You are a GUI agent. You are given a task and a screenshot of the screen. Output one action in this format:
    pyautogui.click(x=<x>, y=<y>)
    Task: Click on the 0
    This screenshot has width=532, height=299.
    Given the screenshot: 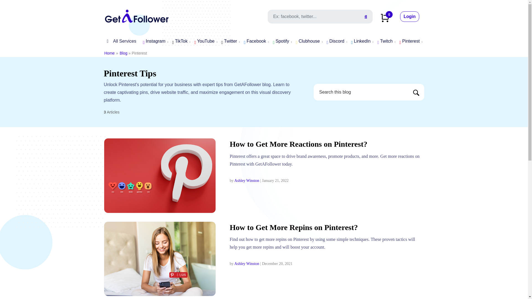 What is the action you would take?
    pyautogui.click(x=385, y=17)
    